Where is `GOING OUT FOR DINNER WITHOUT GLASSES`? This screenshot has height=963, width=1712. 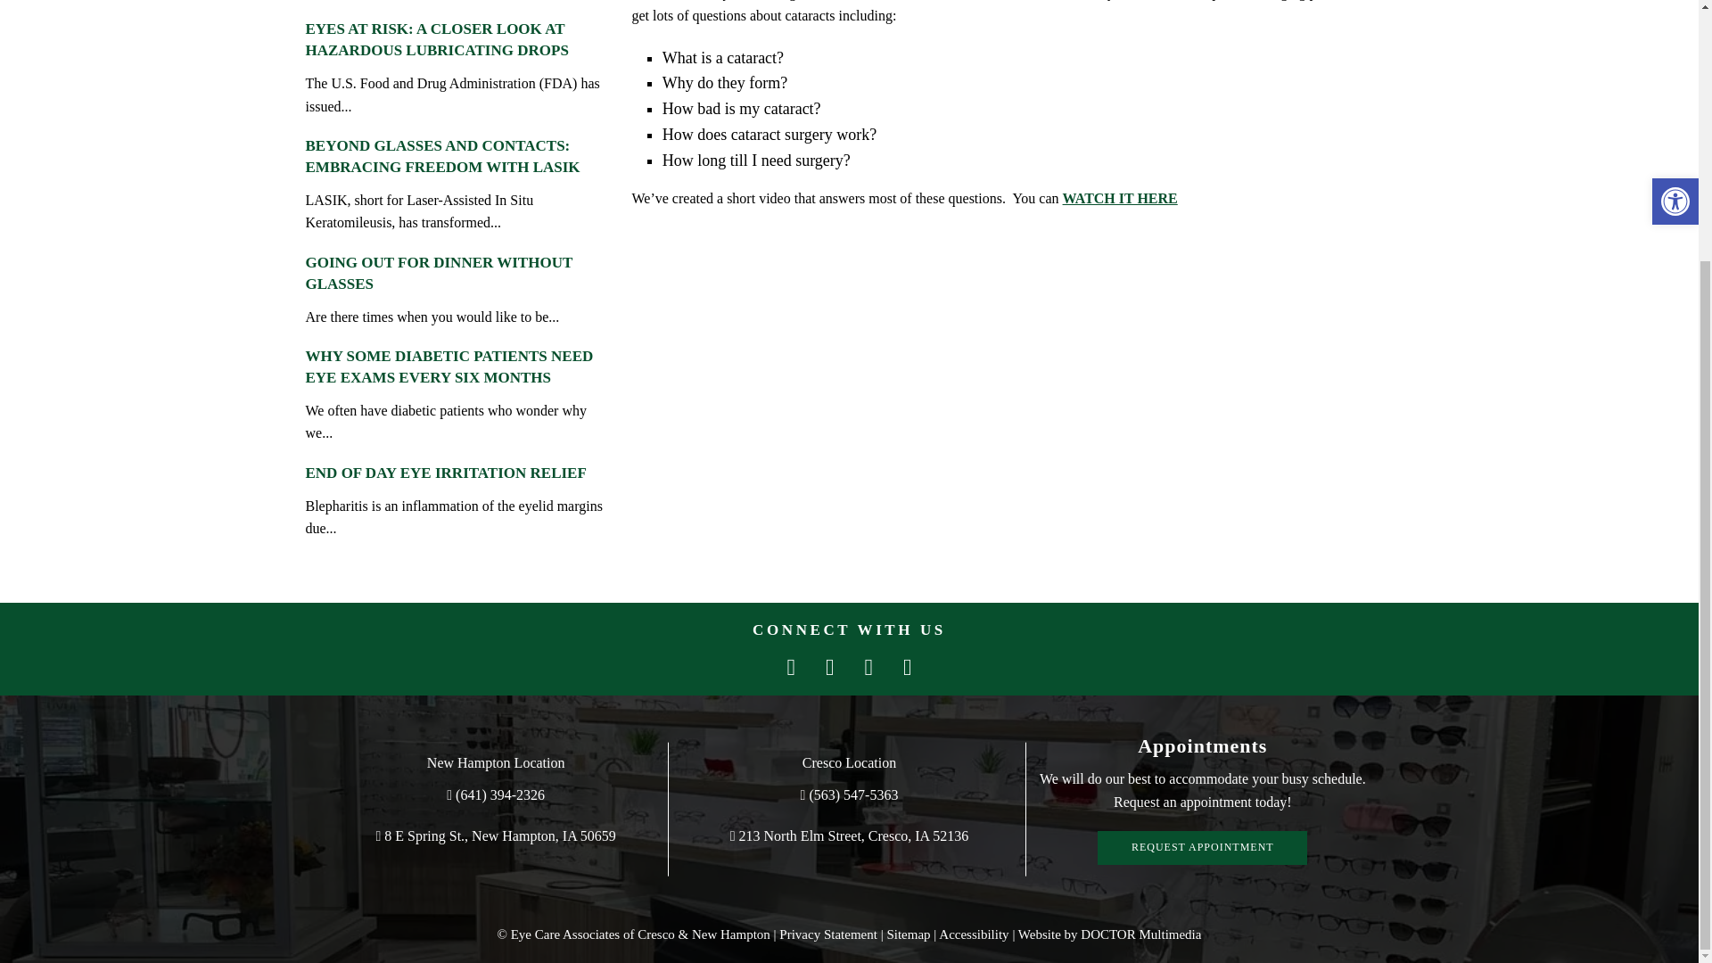 GOING OUT FOR DINNER WITHOUT GLASSES is located at coordinates (438, 273).